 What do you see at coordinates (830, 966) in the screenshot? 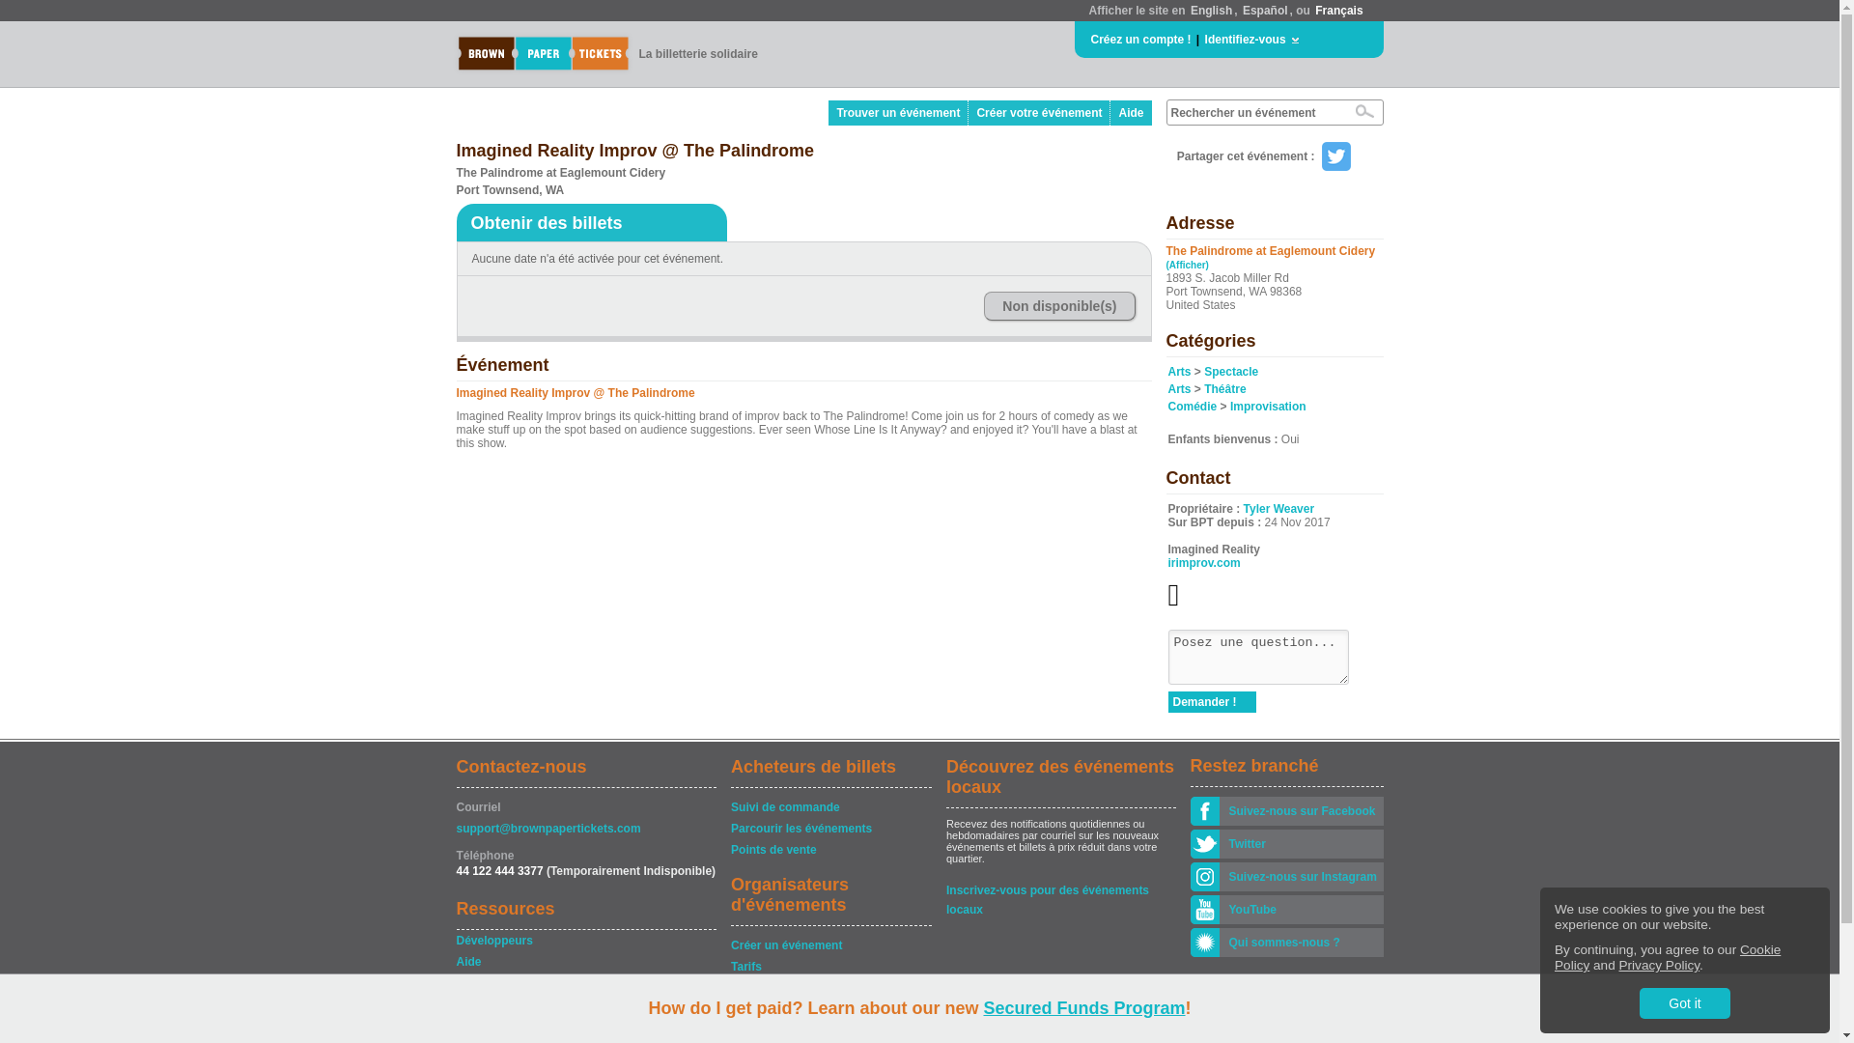
I see `Tarifs` at bounding box center [830, 966].